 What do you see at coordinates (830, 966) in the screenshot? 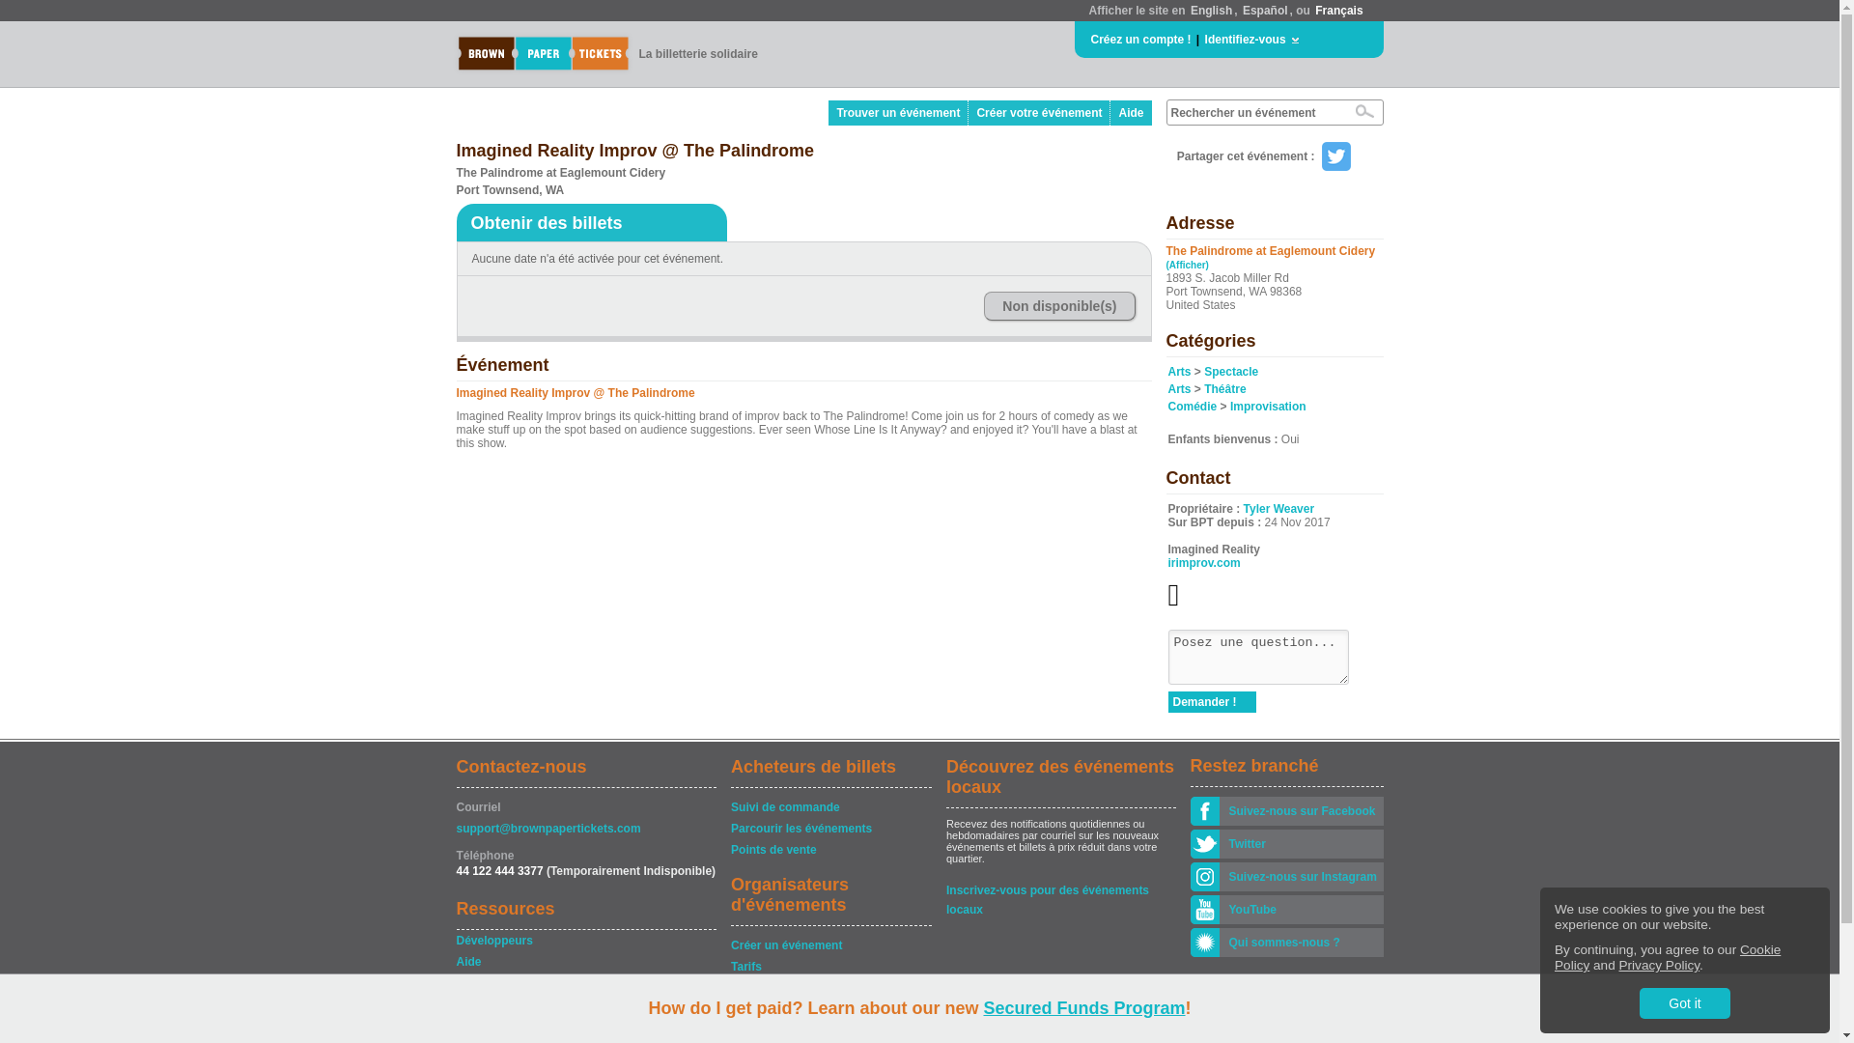
I see `Tarifs` at bounding box center [830, 966].